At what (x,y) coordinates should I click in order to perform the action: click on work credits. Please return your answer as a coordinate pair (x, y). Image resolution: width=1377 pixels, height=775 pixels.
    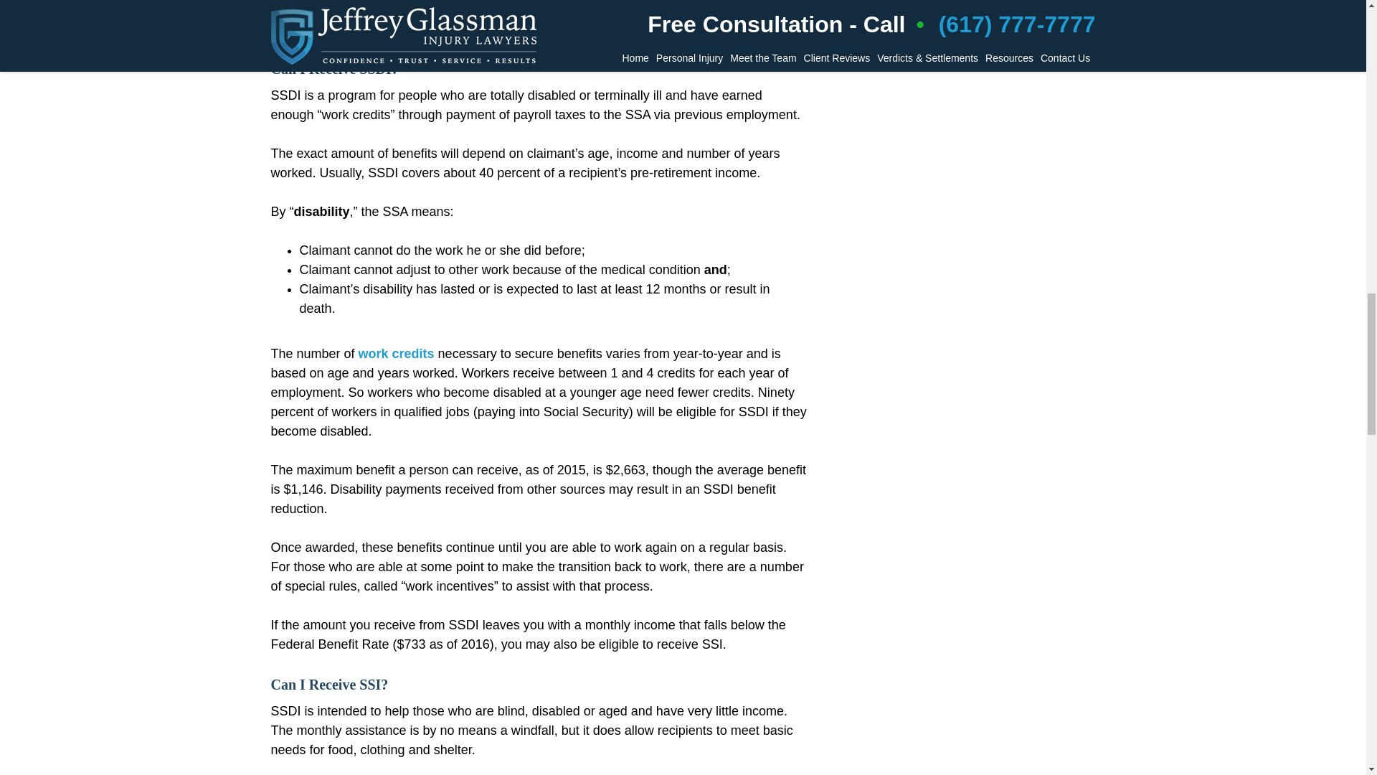
    Looking at the image, I should click on (396, 353).